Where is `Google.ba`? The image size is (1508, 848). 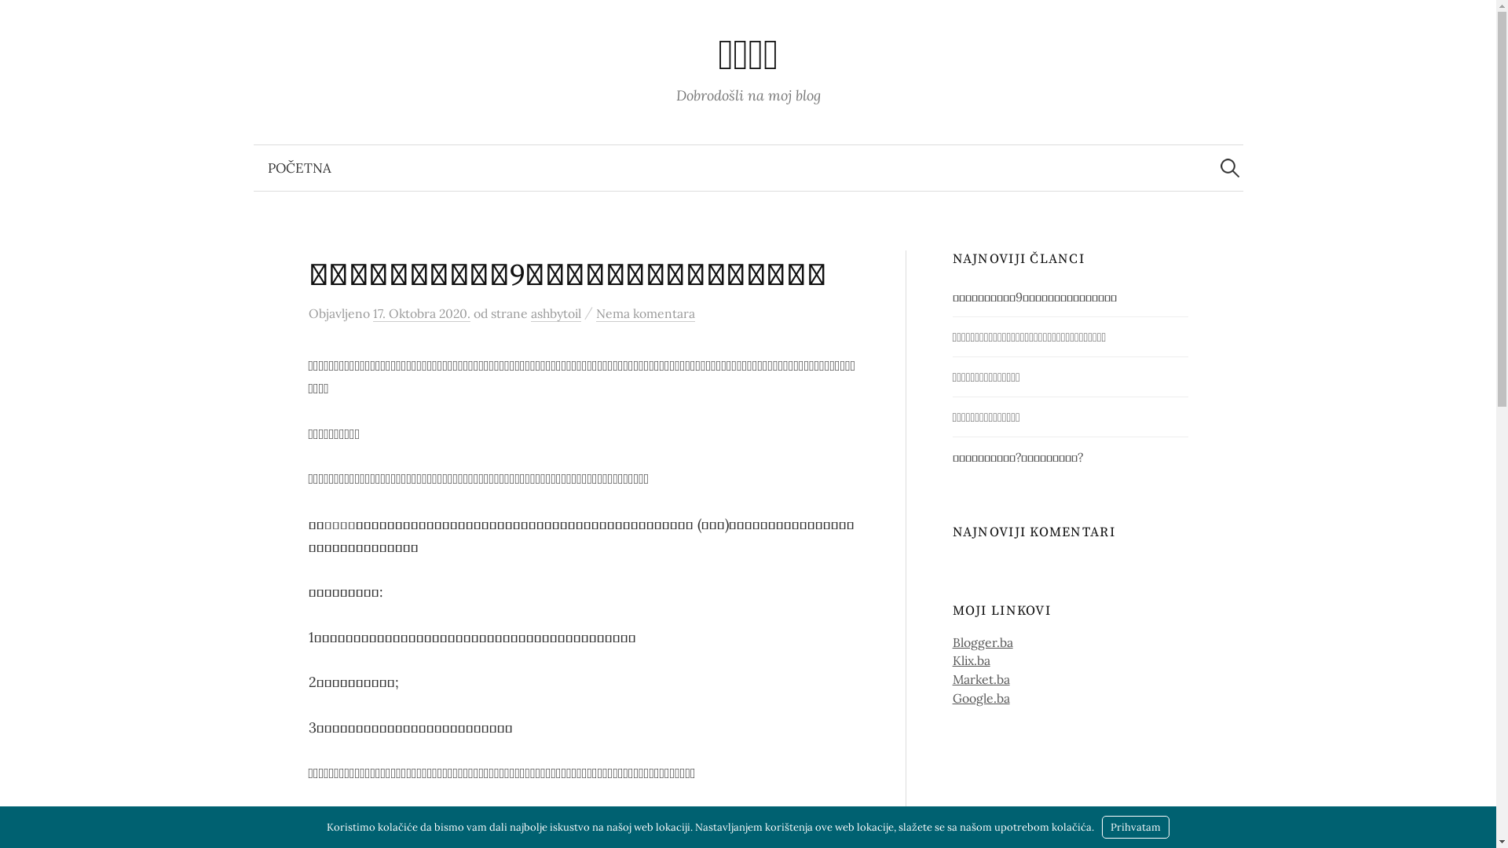
Google.ba is located at coordinates (982, 698).